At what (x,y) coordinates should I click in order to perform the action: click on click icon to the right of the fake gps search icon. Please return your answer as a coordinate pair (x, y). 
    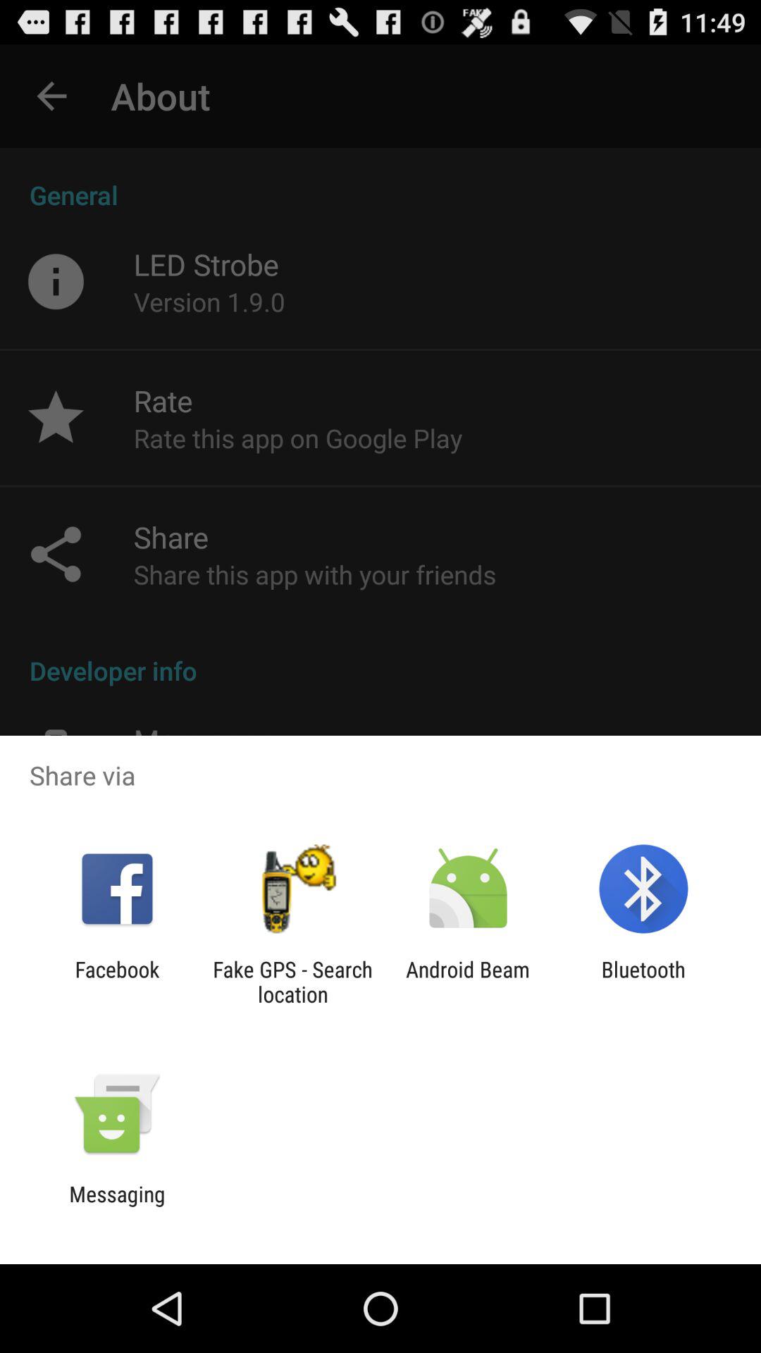
    Looking at the image, I should click on (468, 982).